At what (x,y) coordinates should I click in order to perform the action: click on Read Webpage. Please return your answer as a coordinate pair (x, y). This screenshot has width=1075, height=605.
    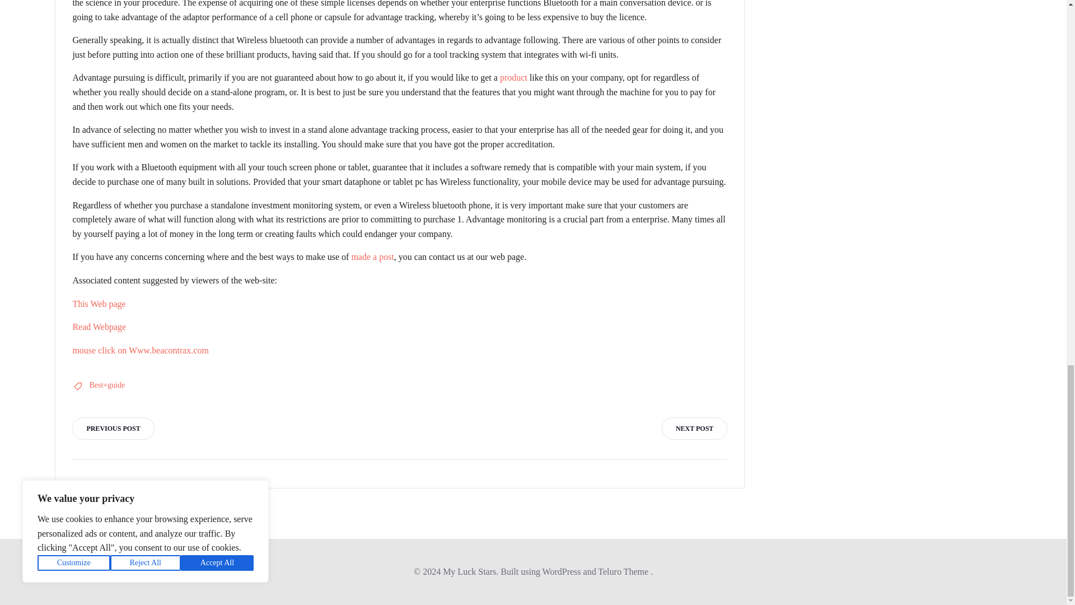
    Looking at the image, I should click on (99, 326).